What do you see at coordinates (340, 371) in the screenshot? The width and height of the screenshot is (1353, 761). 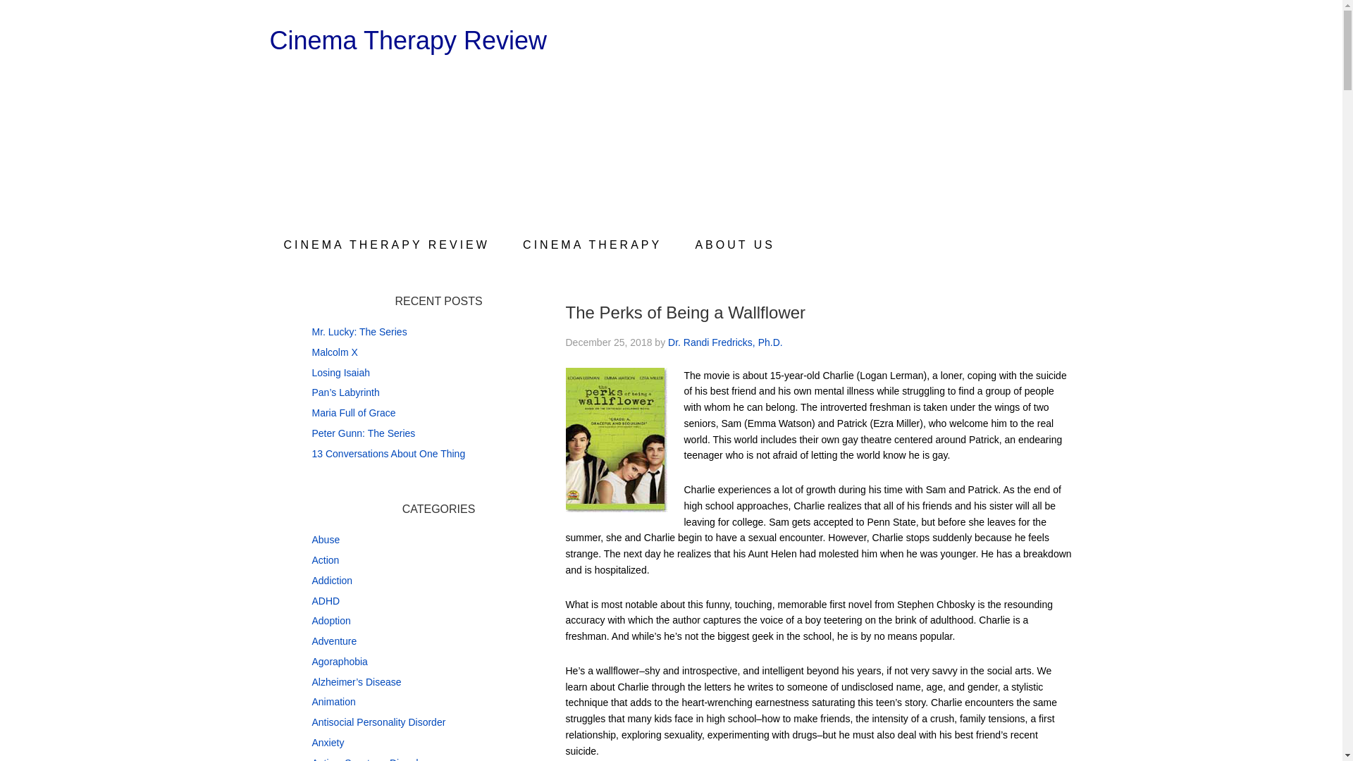 I see `Losing Isaiah` at bounding box center [340, 371].